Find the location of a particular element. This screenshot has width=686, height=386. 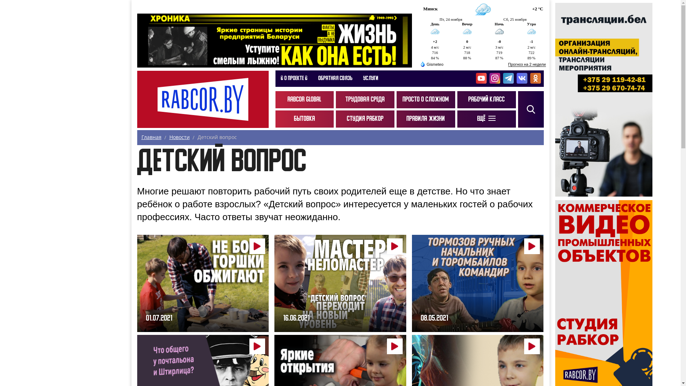

08.05.2021 is located at coordinates (478, 284).